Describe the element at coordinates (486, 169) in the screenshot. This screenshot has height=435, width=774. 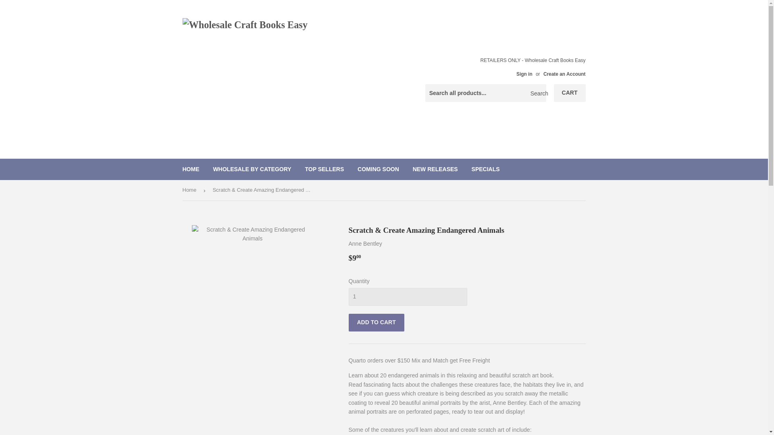
I see `SPECIALS` at that location.